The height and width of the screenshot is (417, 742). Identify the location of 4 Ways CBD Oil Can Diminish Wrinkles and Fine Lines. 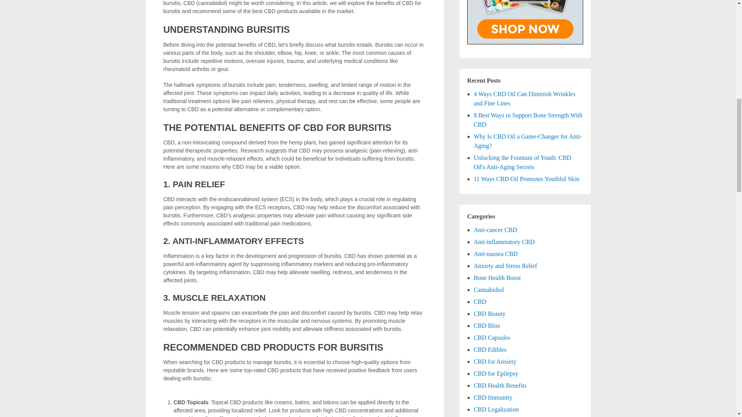
(525, 99).